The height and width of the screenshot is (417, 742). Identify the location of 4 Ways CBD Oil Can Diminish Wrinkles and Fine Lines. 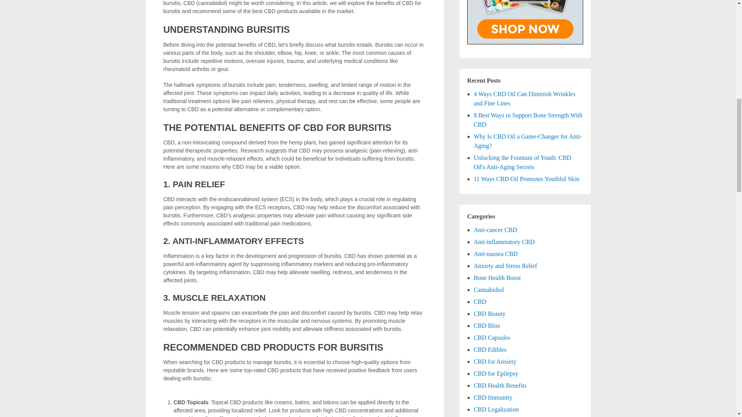
(525, 99).